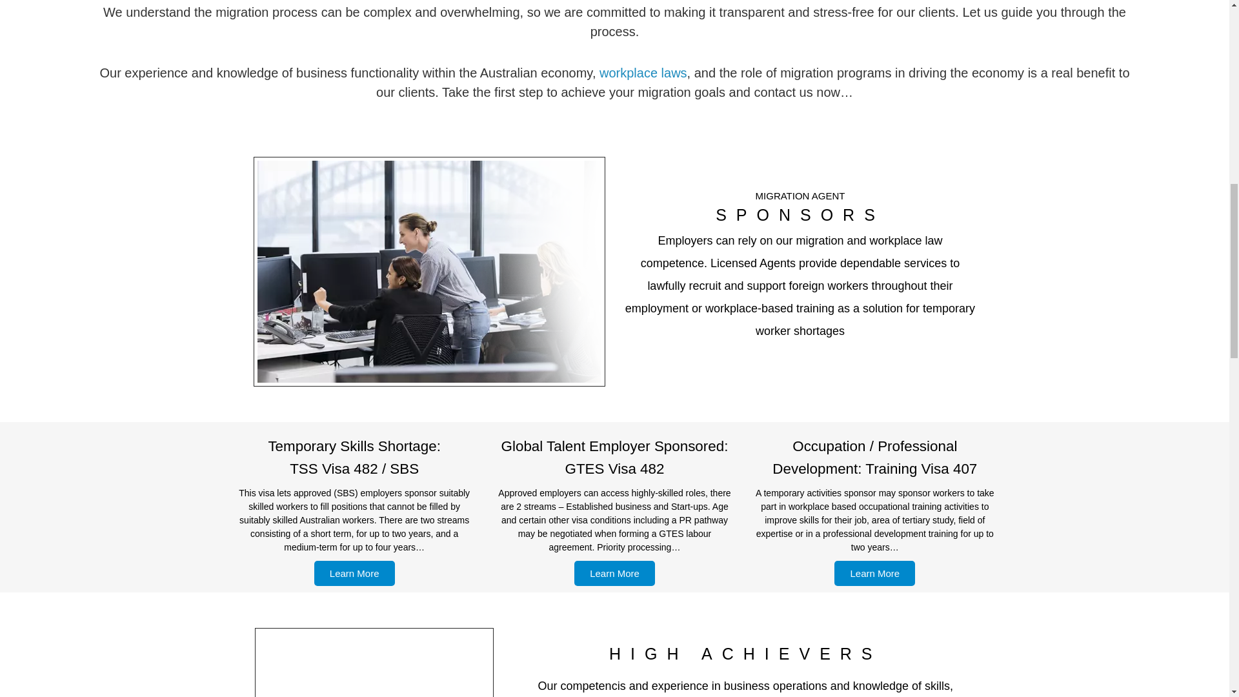 Image resolution: width=1239 pixels, height=697 pixels. Describe the element at coordinates (614, 573) in the screenshot. I see `Learn More` at that location.